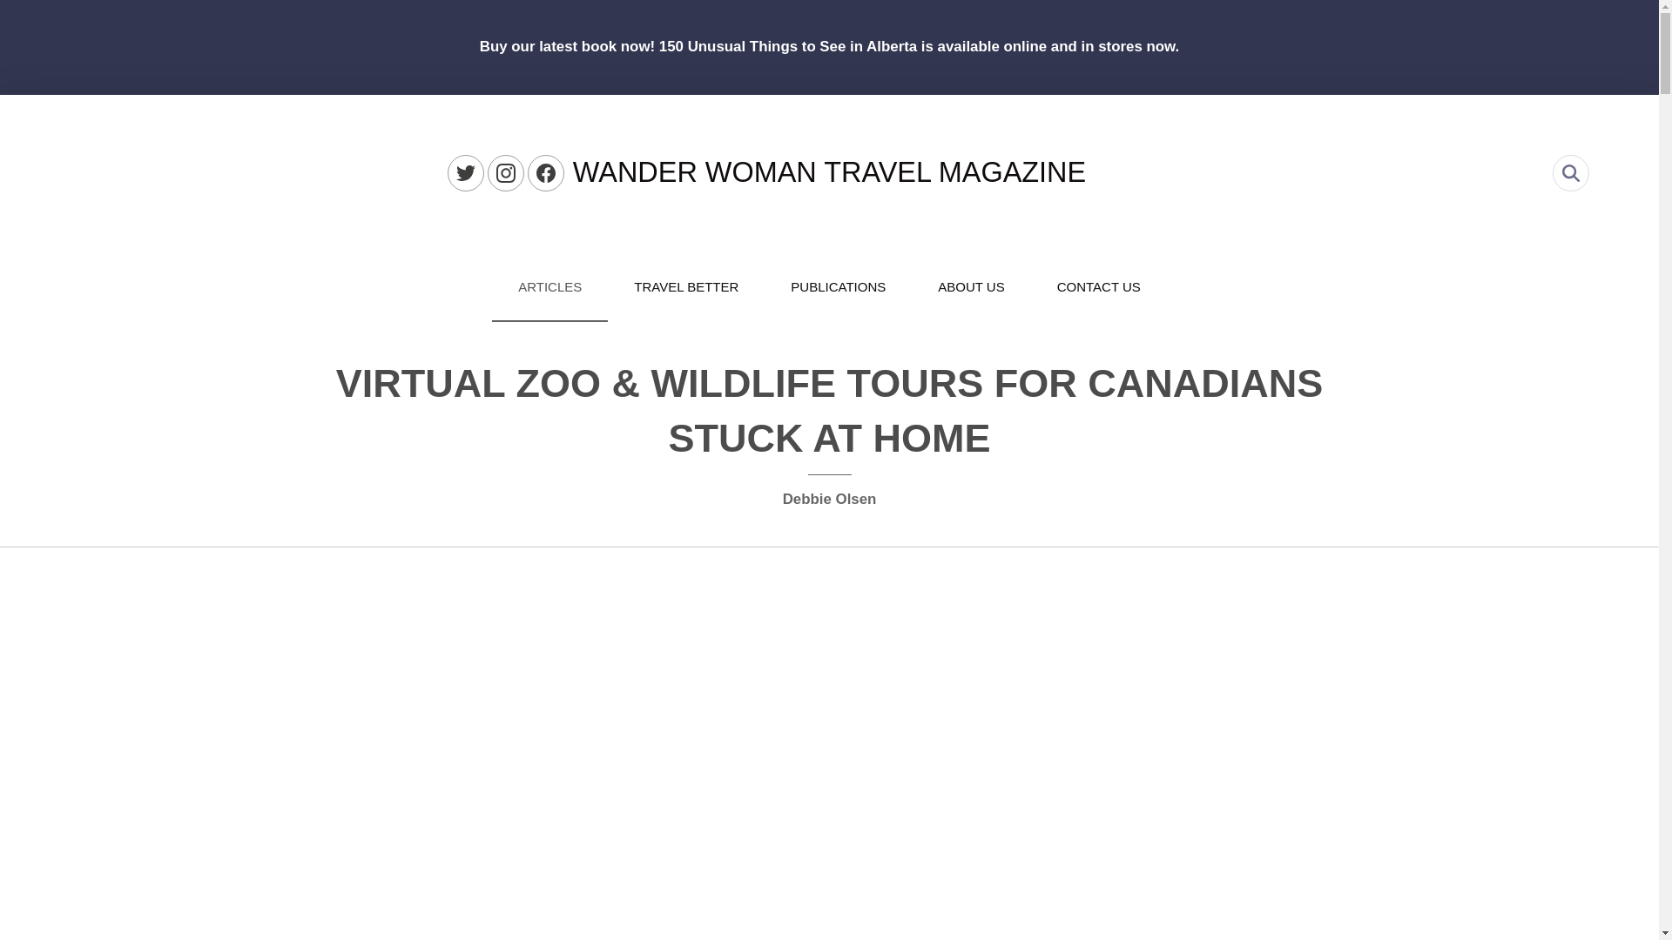  What do you see at coordinates (466, 173) in the screenshot?
I see `Twitter` at bounding box center [466, 173].